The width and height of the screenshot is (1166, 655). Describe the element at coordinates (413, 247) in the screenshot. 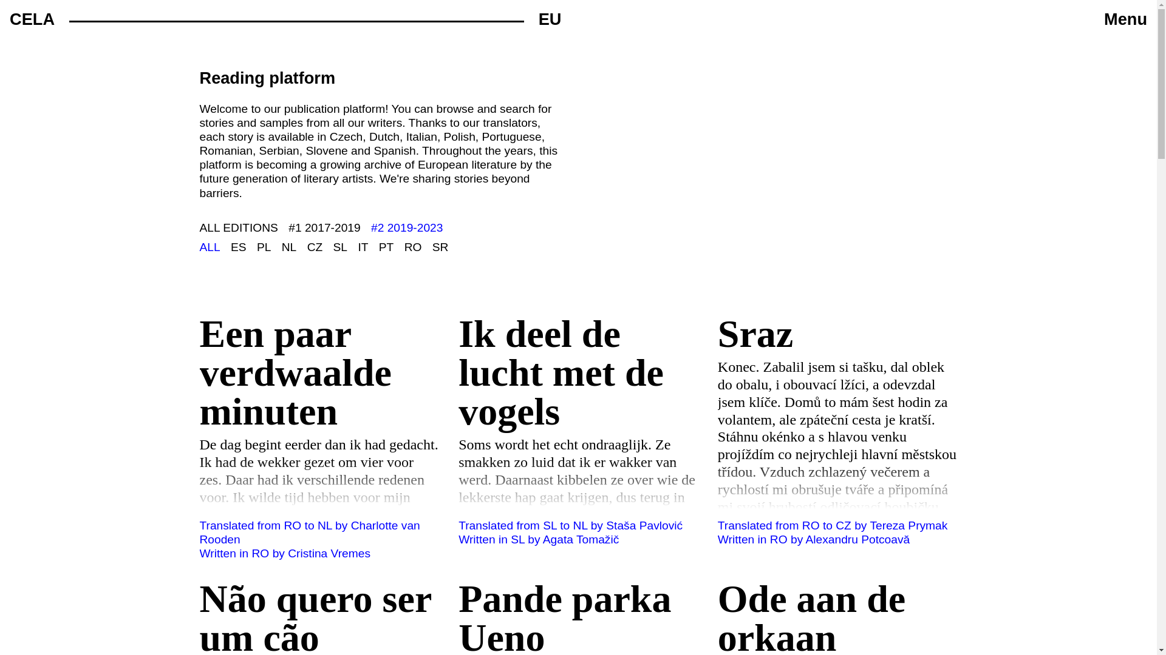

I see `PL` at that location.